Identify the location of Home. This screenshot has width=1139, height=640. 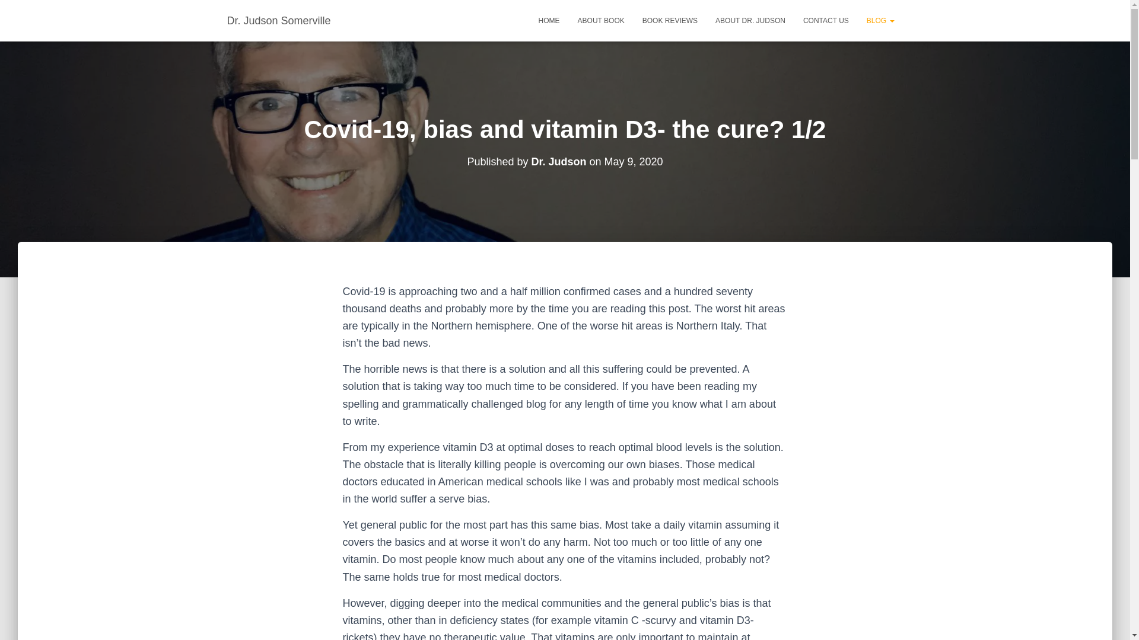
(549, 20).